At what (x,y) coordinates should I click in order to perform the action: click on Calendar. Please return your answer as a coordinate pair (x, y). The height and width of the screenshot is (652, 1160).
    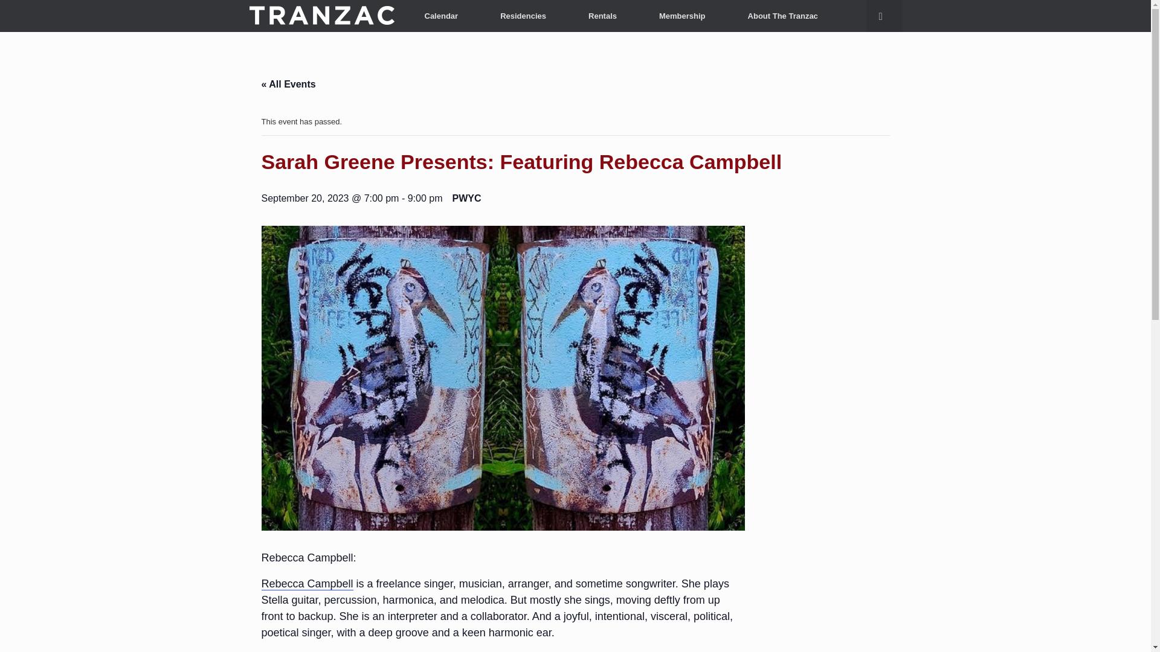
    Looking at the image, I should click on (442, 16).